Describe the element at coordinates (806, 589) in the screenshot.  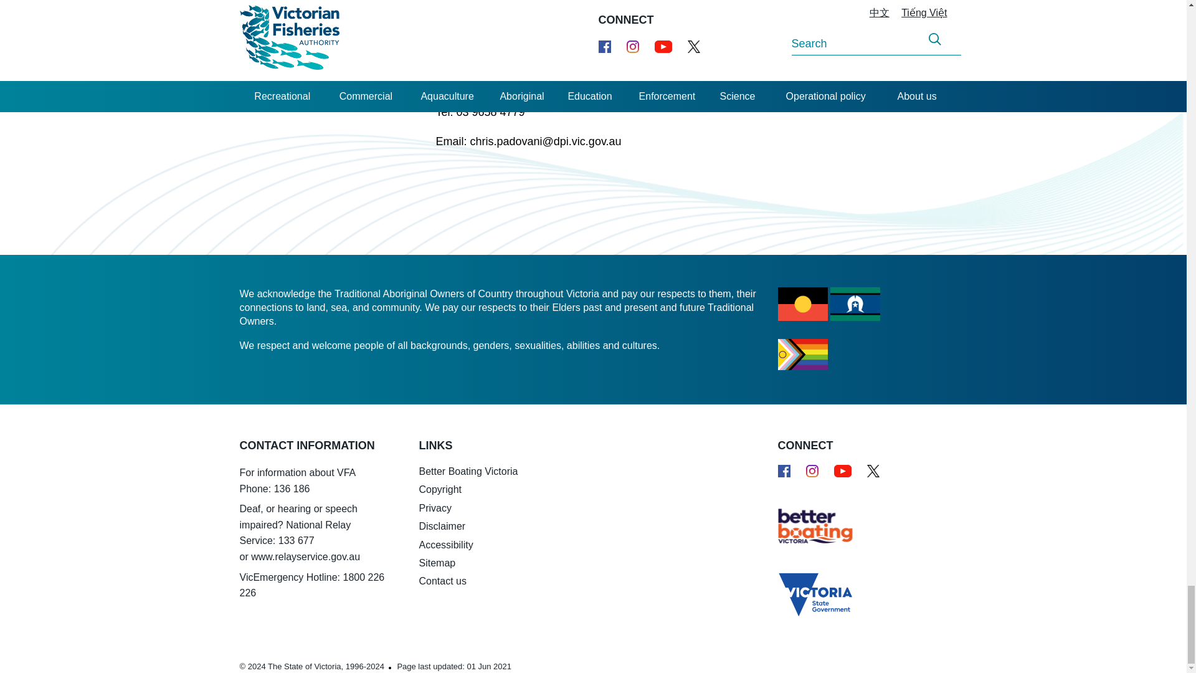
I see `VIC State Government` at that location.